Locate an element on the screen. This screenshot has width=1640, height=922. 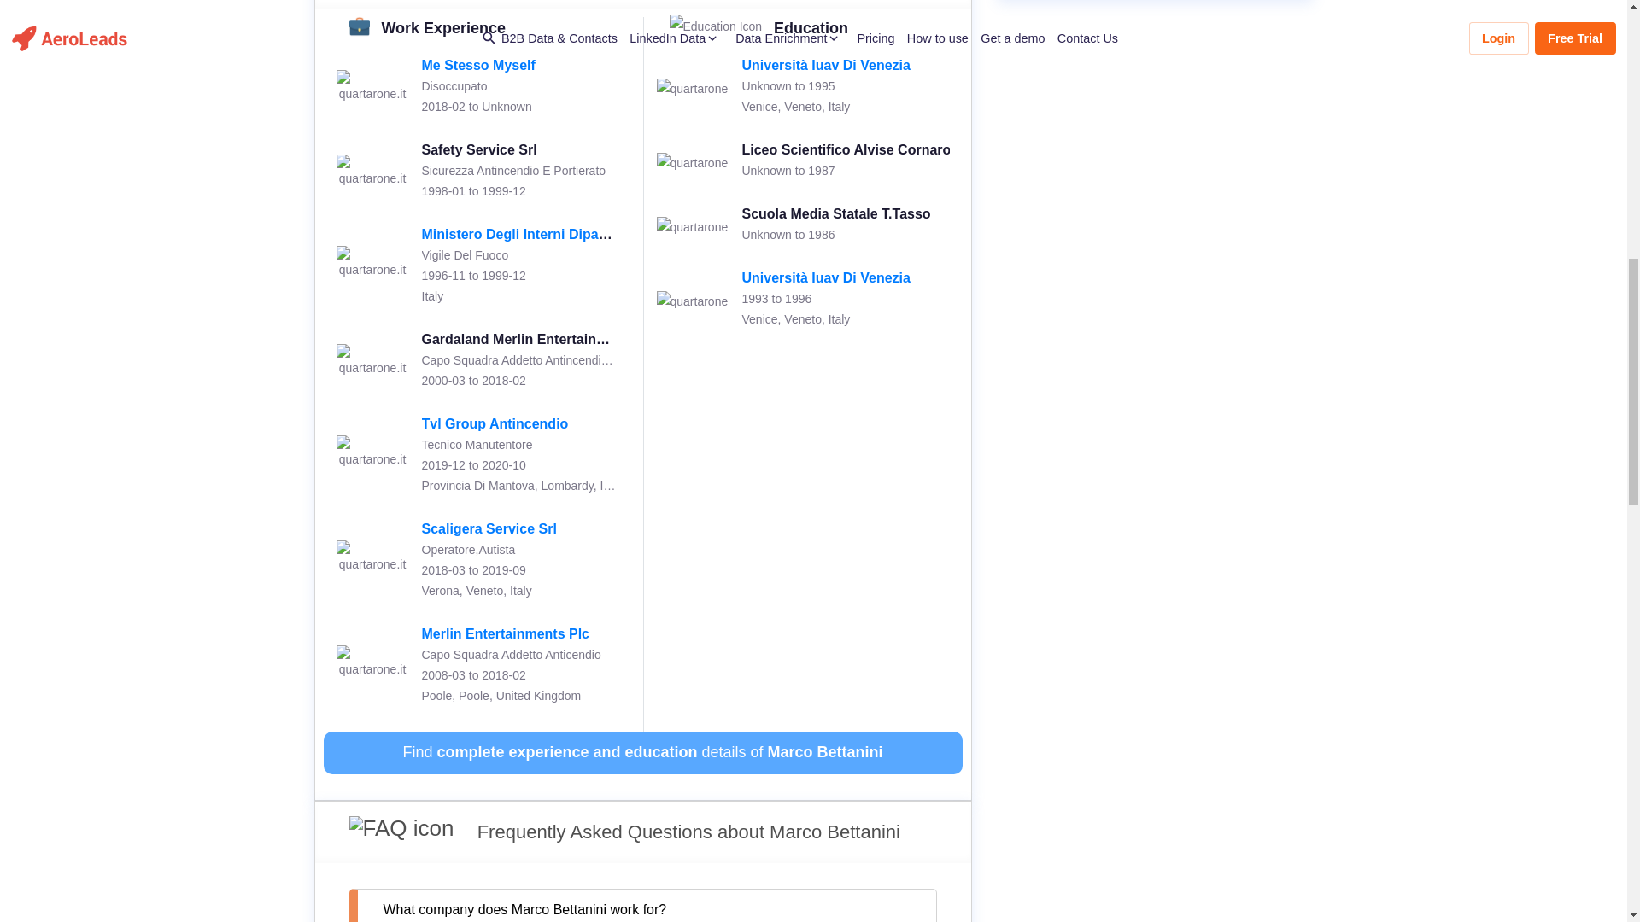
Merlin Entertainments Plc is located at coordinates (506, 633).